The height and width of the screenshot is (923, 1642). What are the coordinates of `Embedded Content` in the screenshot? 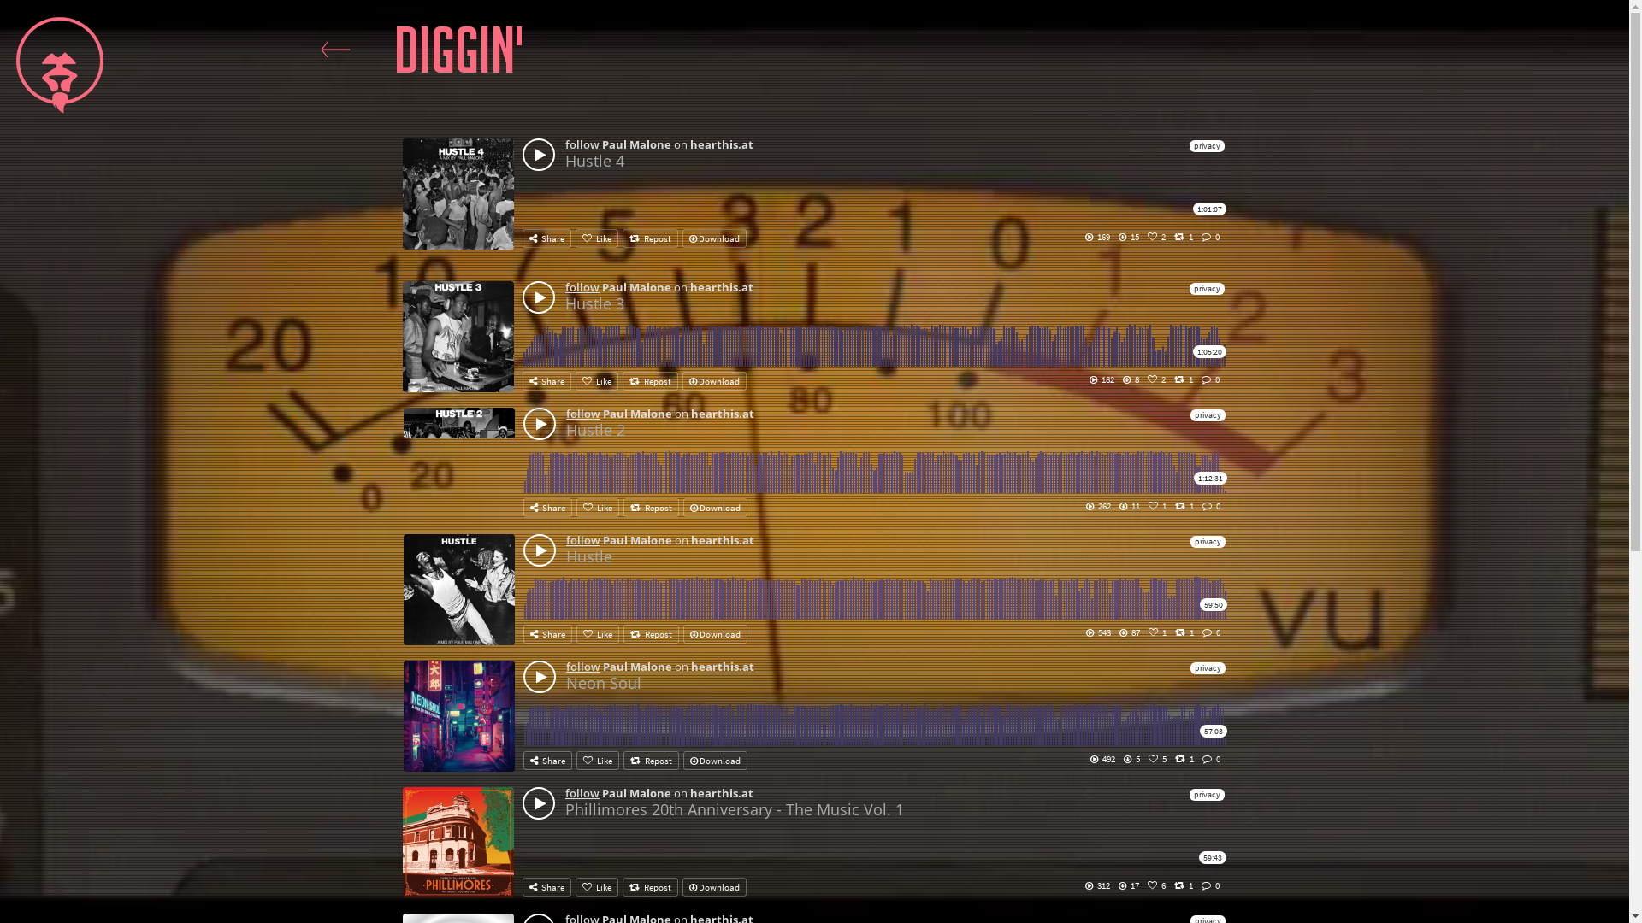 It's located at (814, 203).